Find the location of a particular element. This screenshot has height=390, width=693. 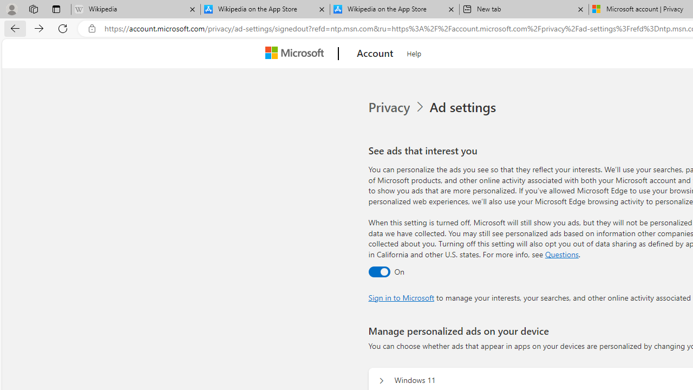

Microsoft is located at coordinates (297, 54).